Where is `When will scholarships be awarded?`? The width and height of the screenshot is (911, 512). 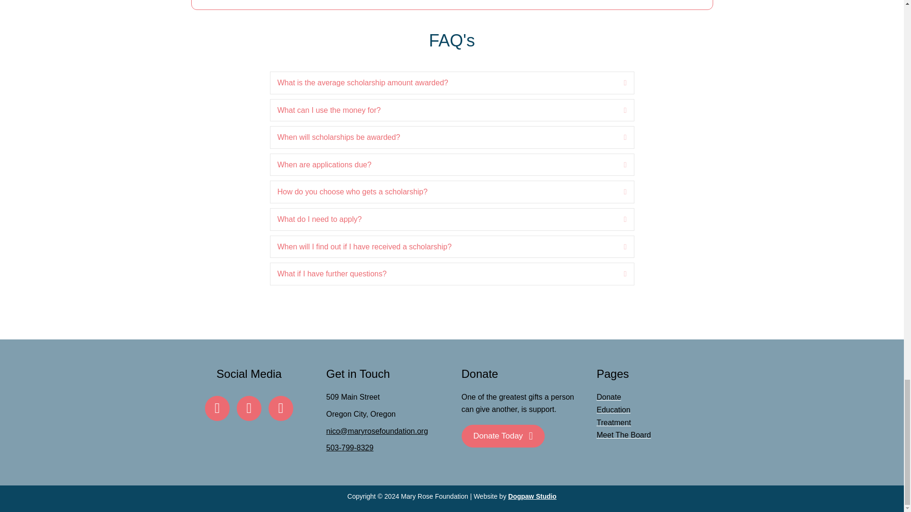 When will scholarships be awarded? is located at coordinates (443, 137).